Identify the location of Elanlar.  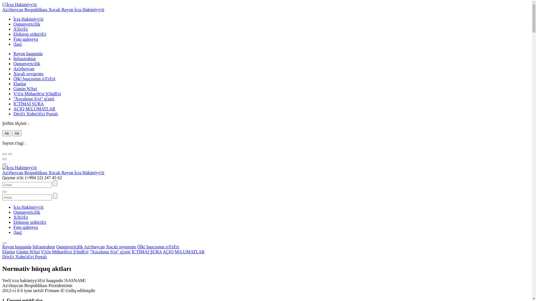
(9, 252).